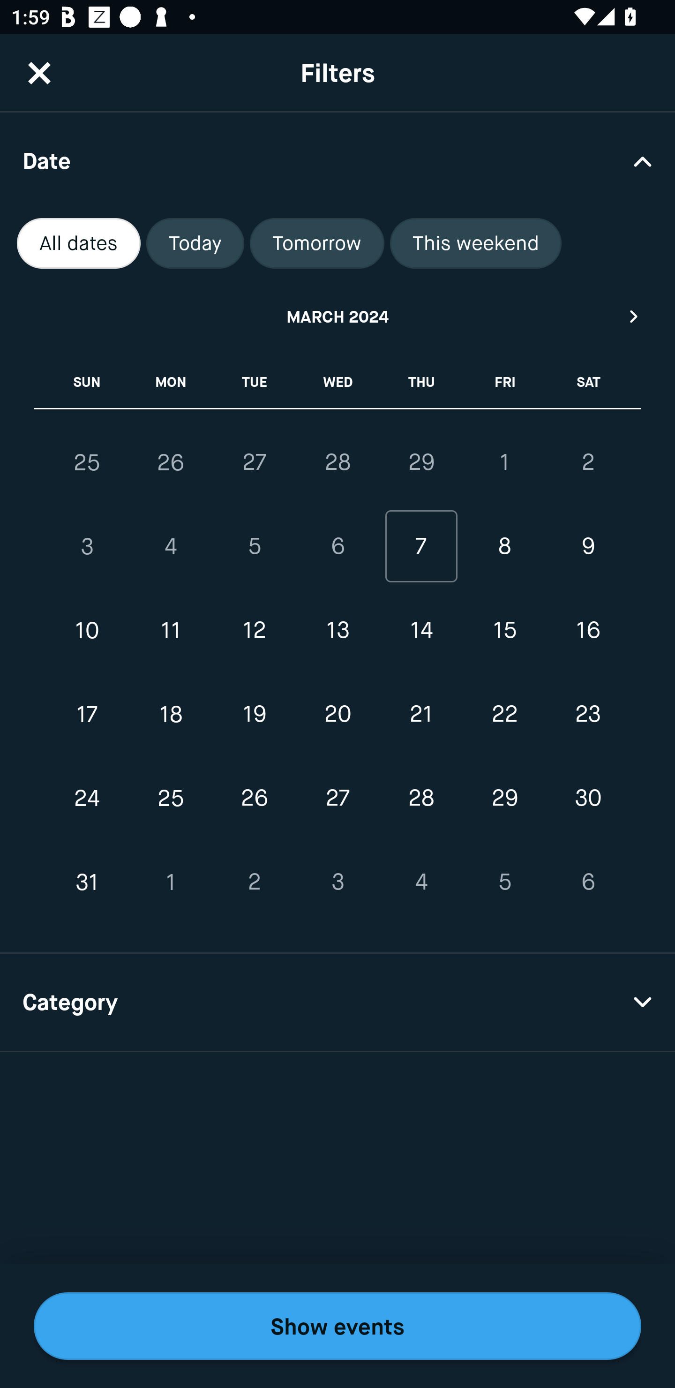 The image size is (675, 1388). Describe the element at coordinates (87, 547) in the screenshot. I see `3` at that location.